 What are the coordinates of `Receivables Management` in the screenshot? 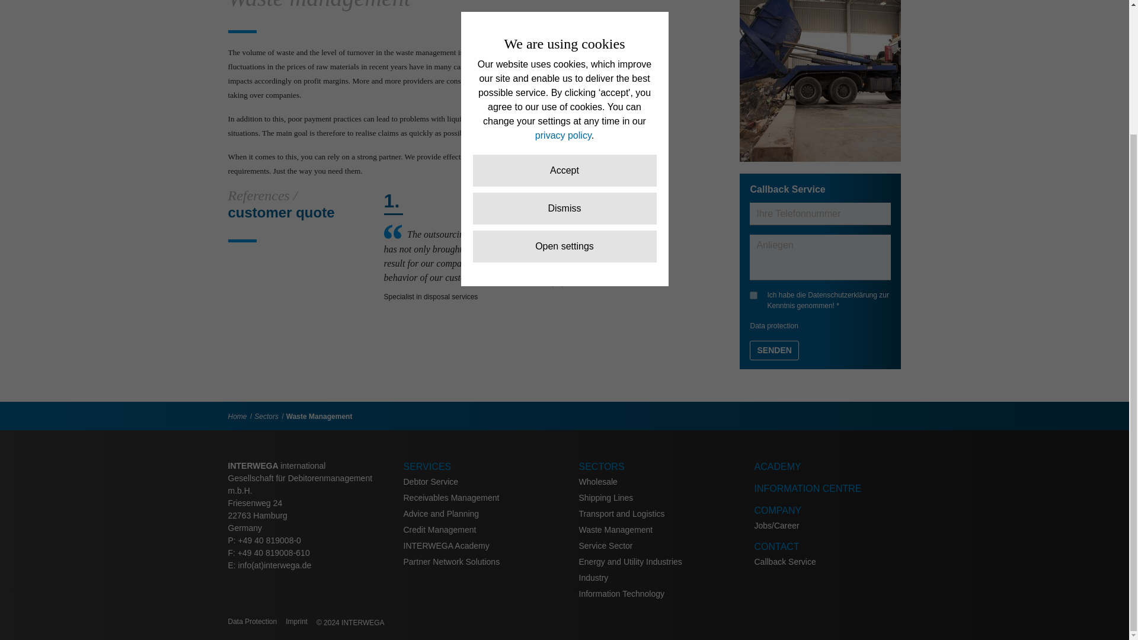 It's located at (450, 497).